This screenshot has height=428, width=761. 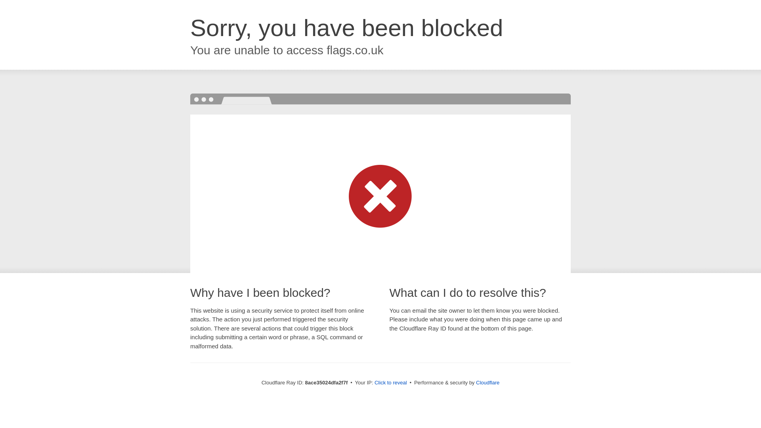 I want to click on Click to reveal, so click(x=392, y=383).